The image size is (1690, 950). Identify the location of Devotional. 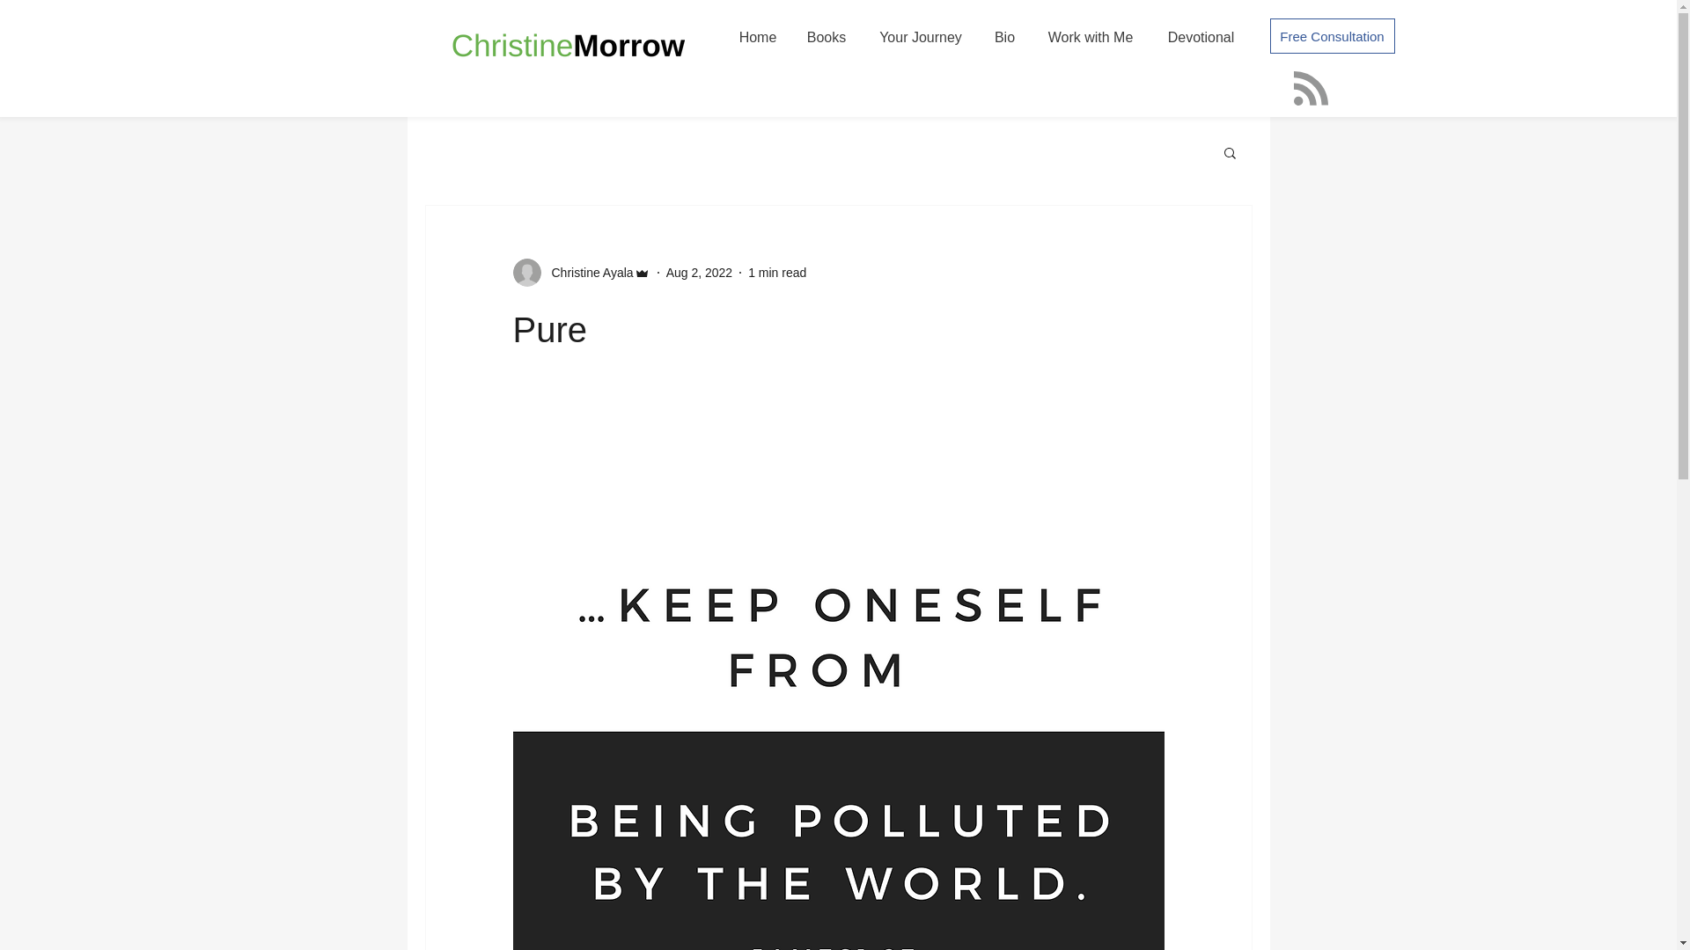
(1201, 37).